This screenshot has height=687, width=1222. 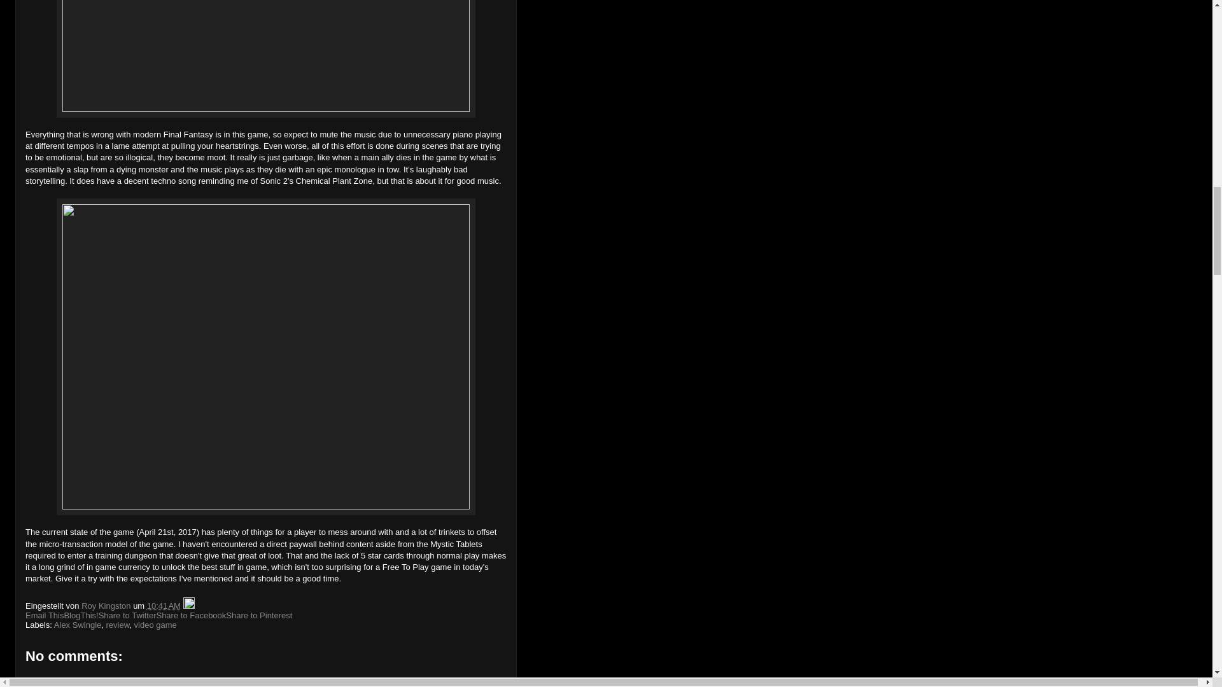 I want to click on Edit Post, so click(x=188, y=606).